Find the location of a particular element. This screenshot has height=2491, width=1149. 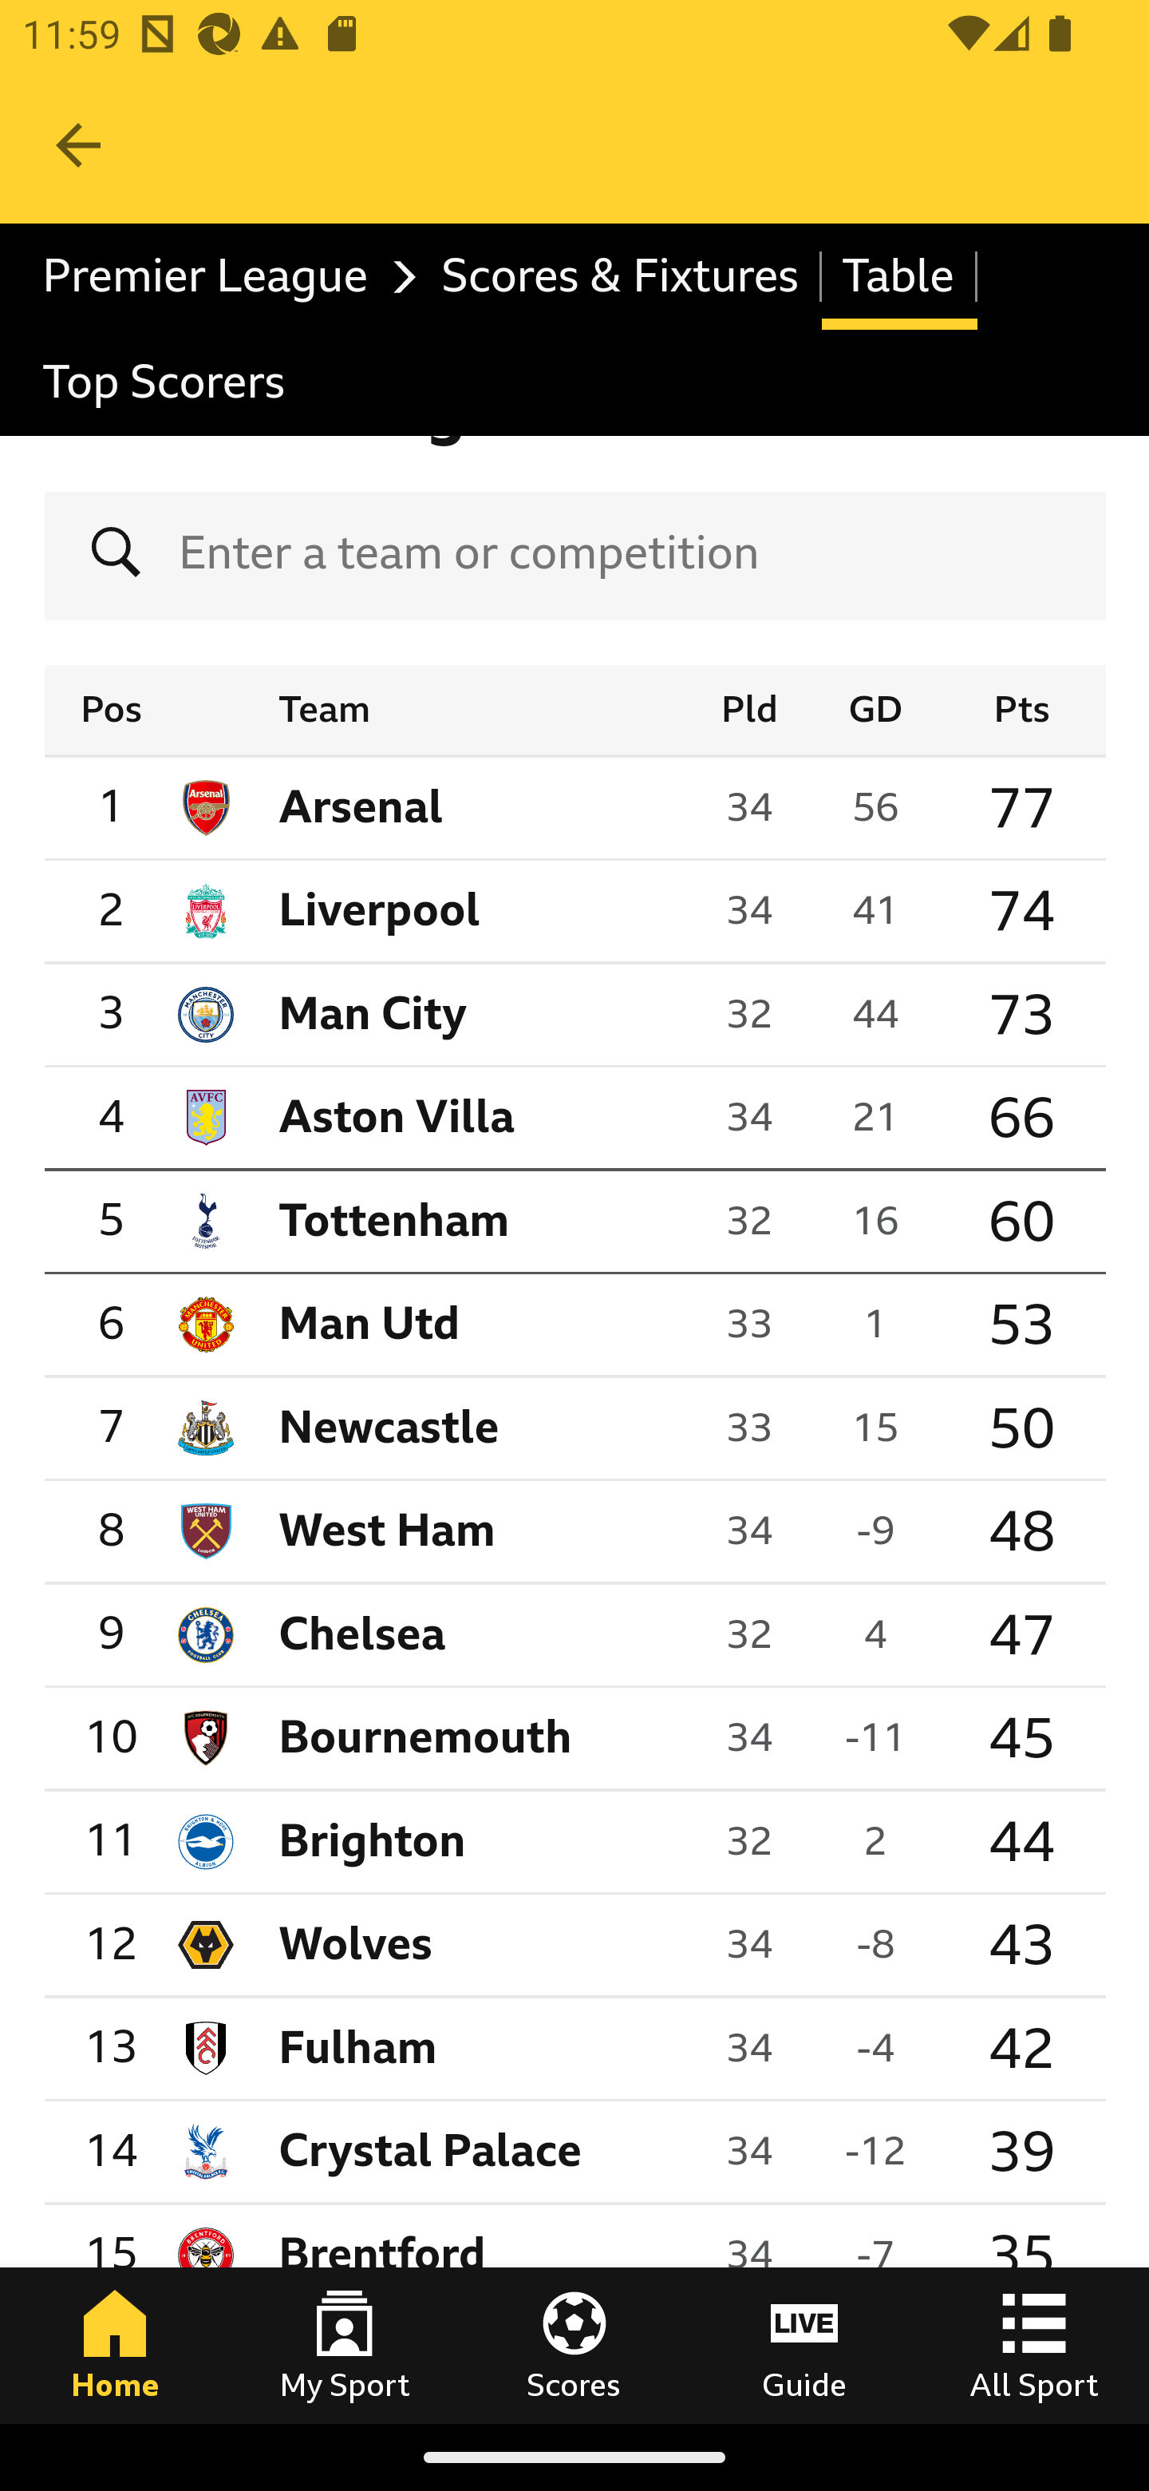

Table is located at coordinates (900, 276).